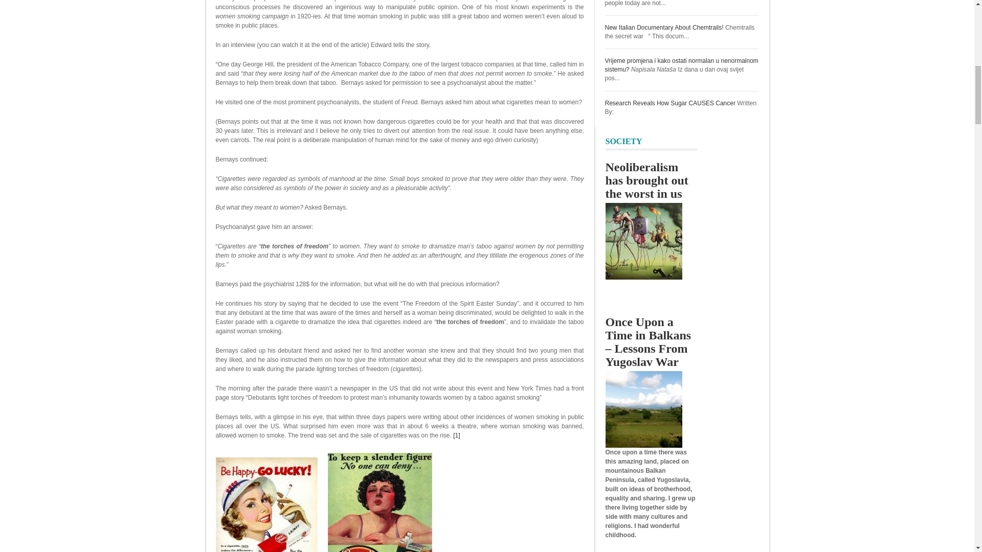 This screenshot has width=982, height=552. Describe the element at coordinates (644, 241) in the screenshot. I see `by-tiago-hoisel` at that location.